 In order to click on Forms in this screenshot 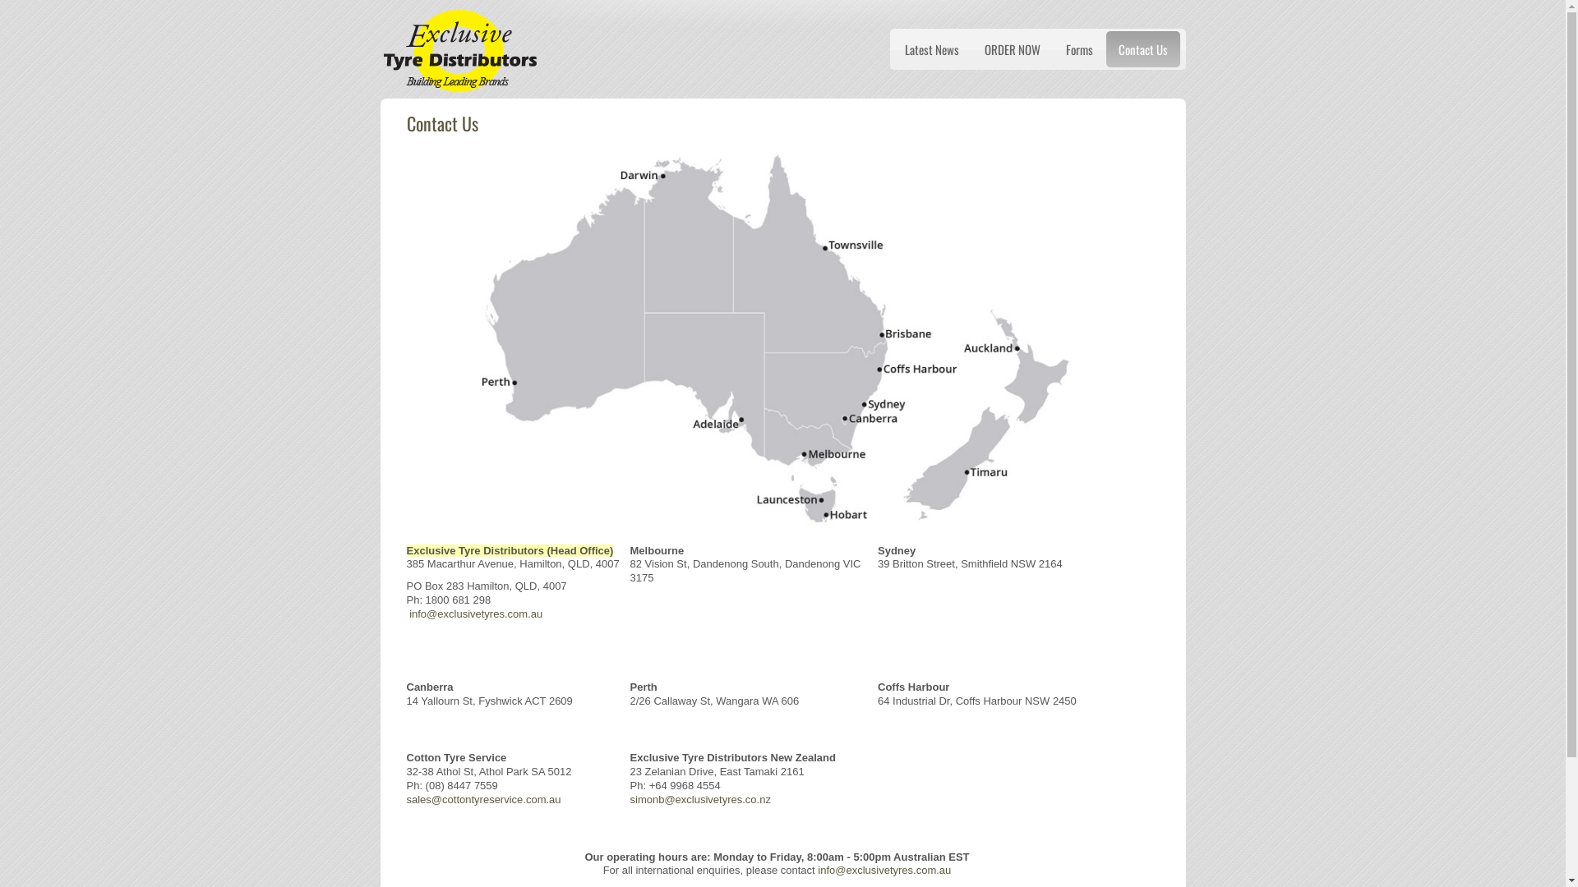, I will do `click(1080, 49)`.